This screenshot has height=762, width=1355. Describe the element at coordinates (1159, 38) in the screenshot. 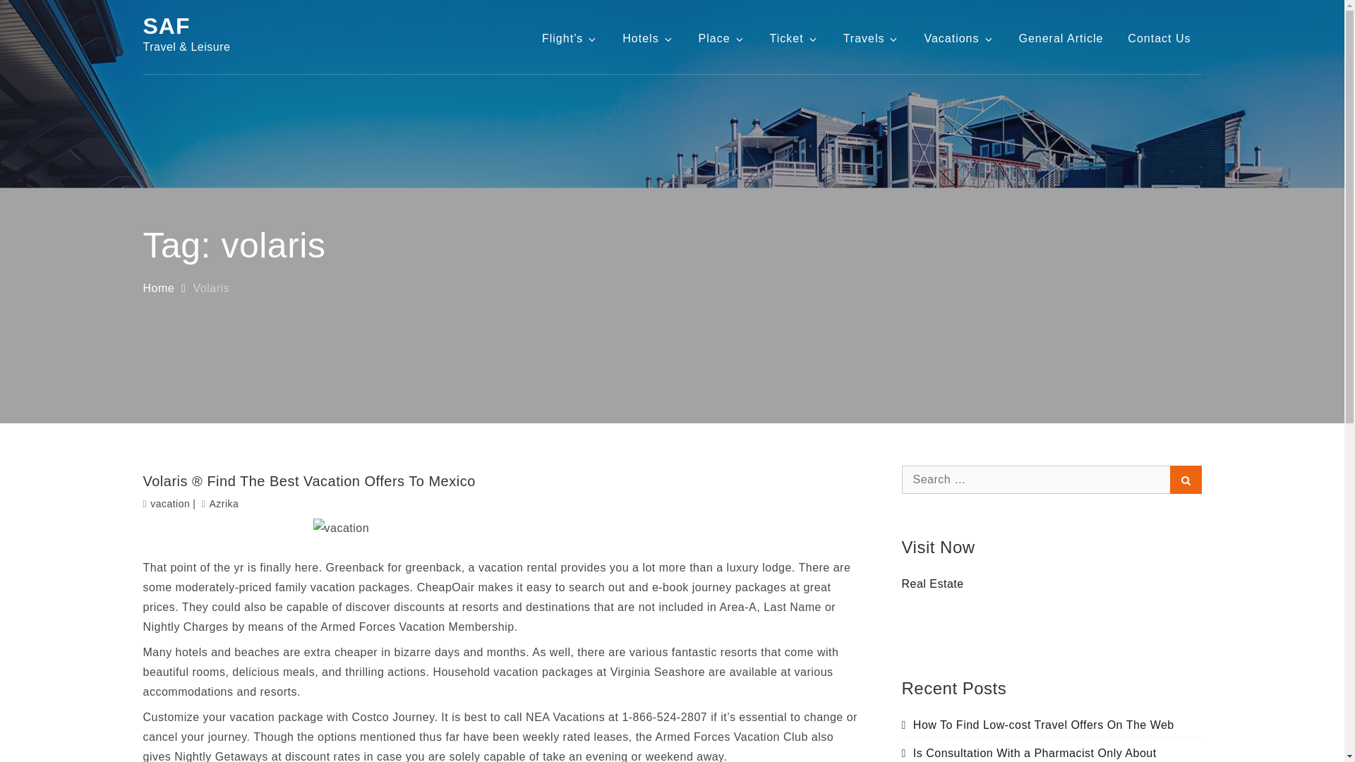

I see `Contact Us` at that location.